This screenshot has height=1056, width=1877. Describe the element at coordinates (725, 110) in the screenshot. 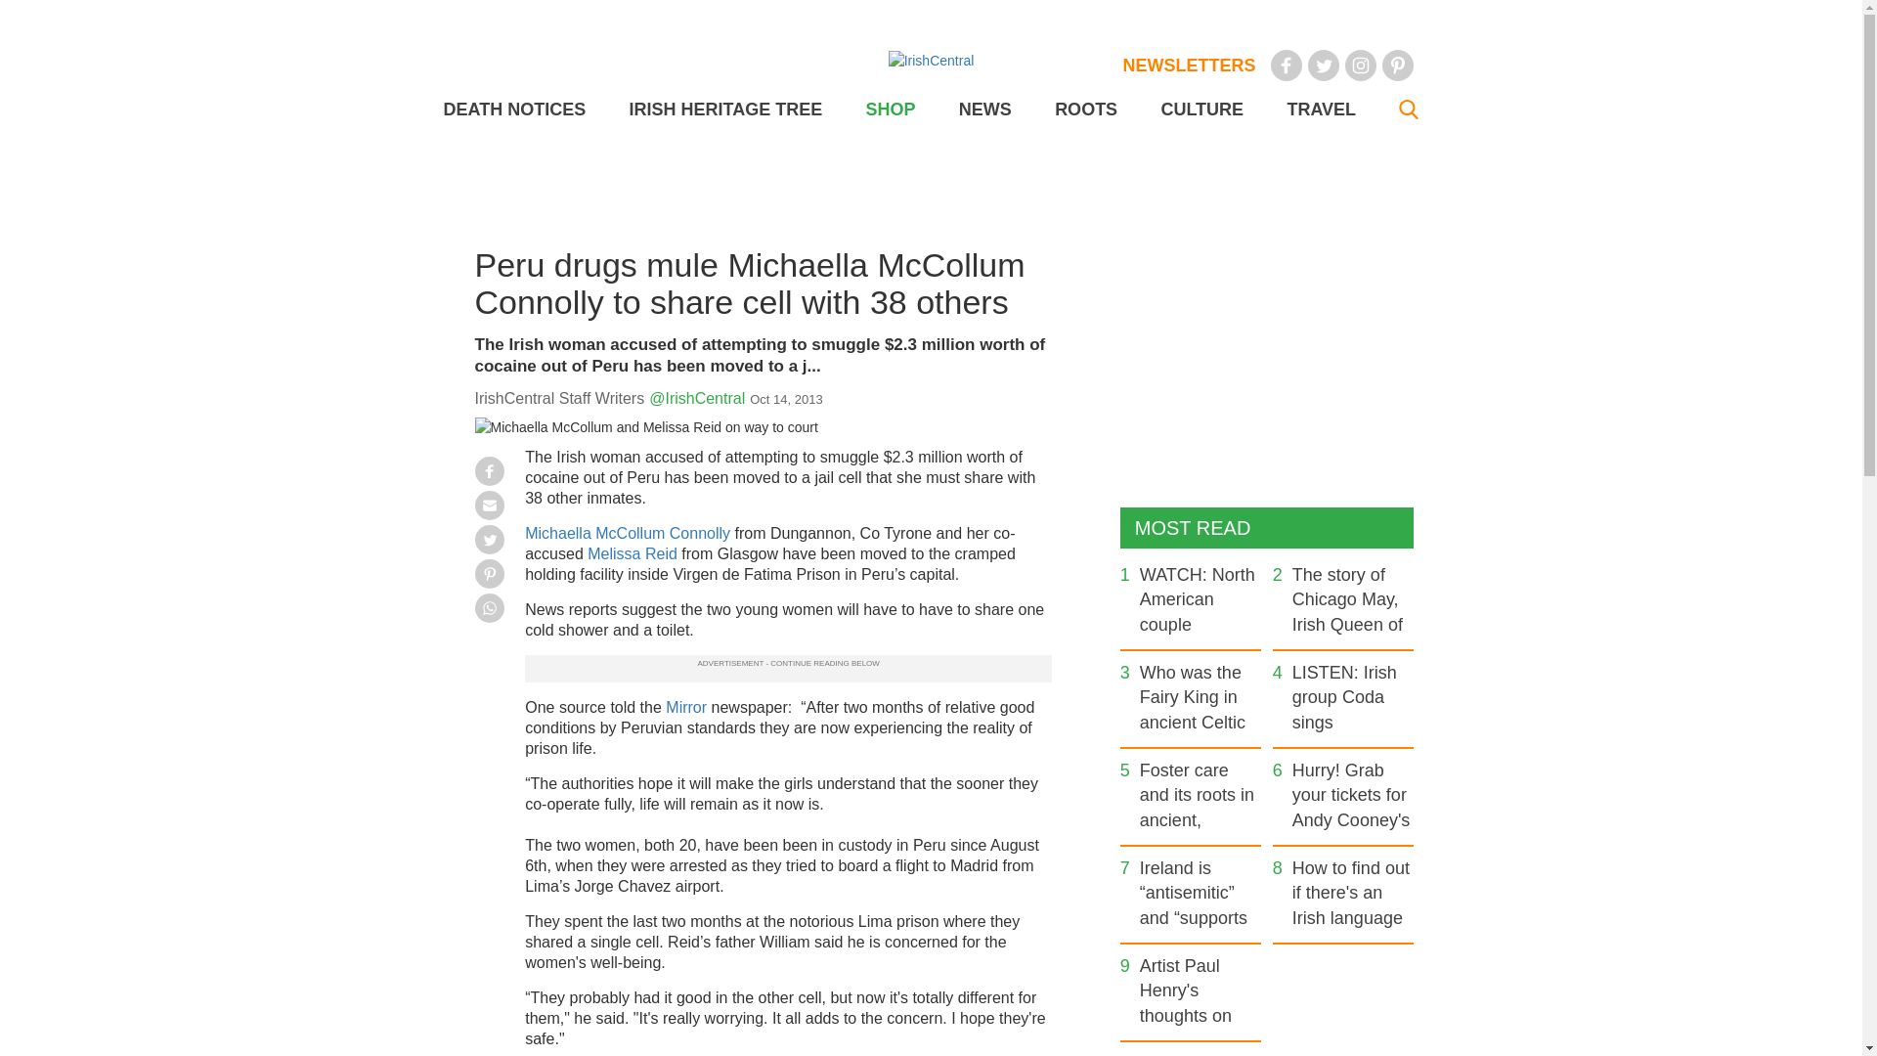

I see `IRISH HERITAGE TREE` at that location.